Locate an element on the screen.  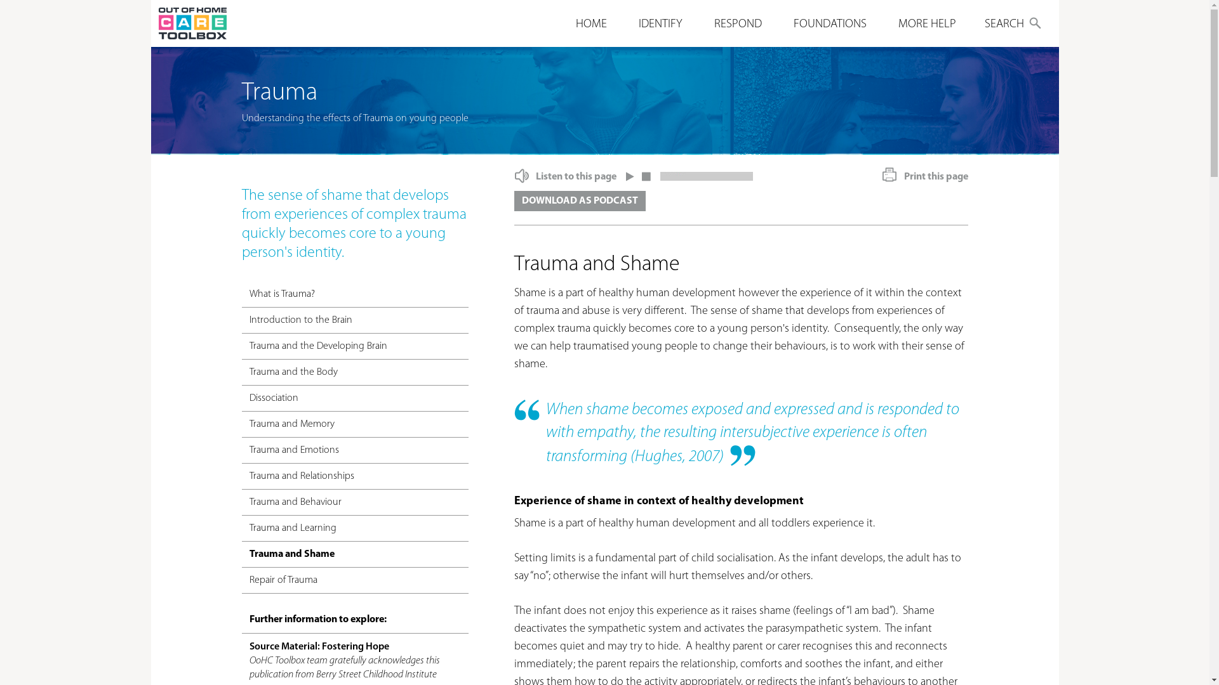
Trauma and Behaviour is located at coordinates (355, 502).